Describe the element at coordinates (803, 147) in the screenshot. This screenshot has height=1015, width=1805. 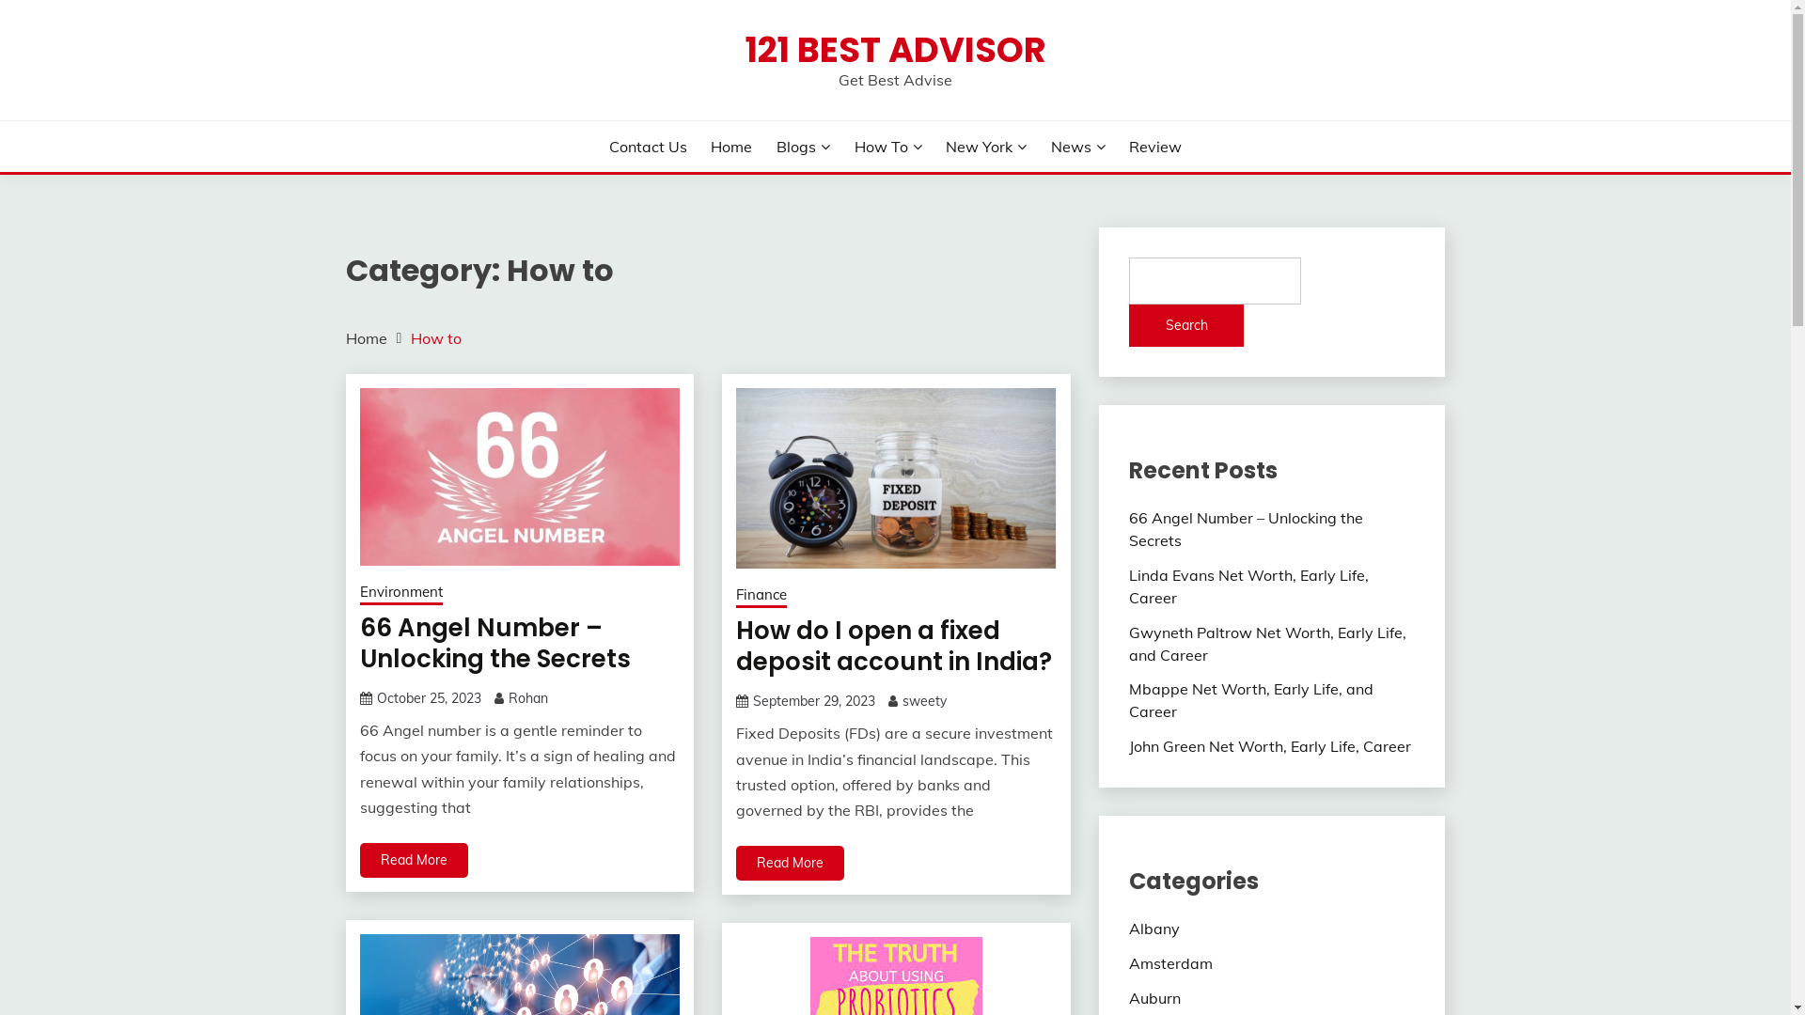
I see `Blogs` at that location.